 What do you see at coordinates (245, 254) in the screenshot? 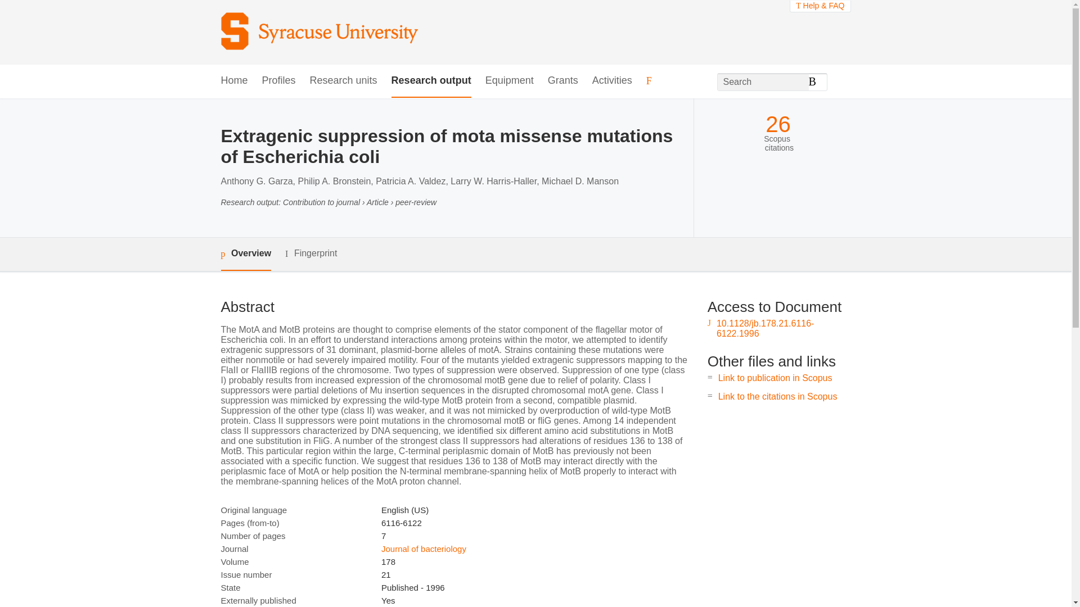
I see `Overview` at bounding box center [245, 254].